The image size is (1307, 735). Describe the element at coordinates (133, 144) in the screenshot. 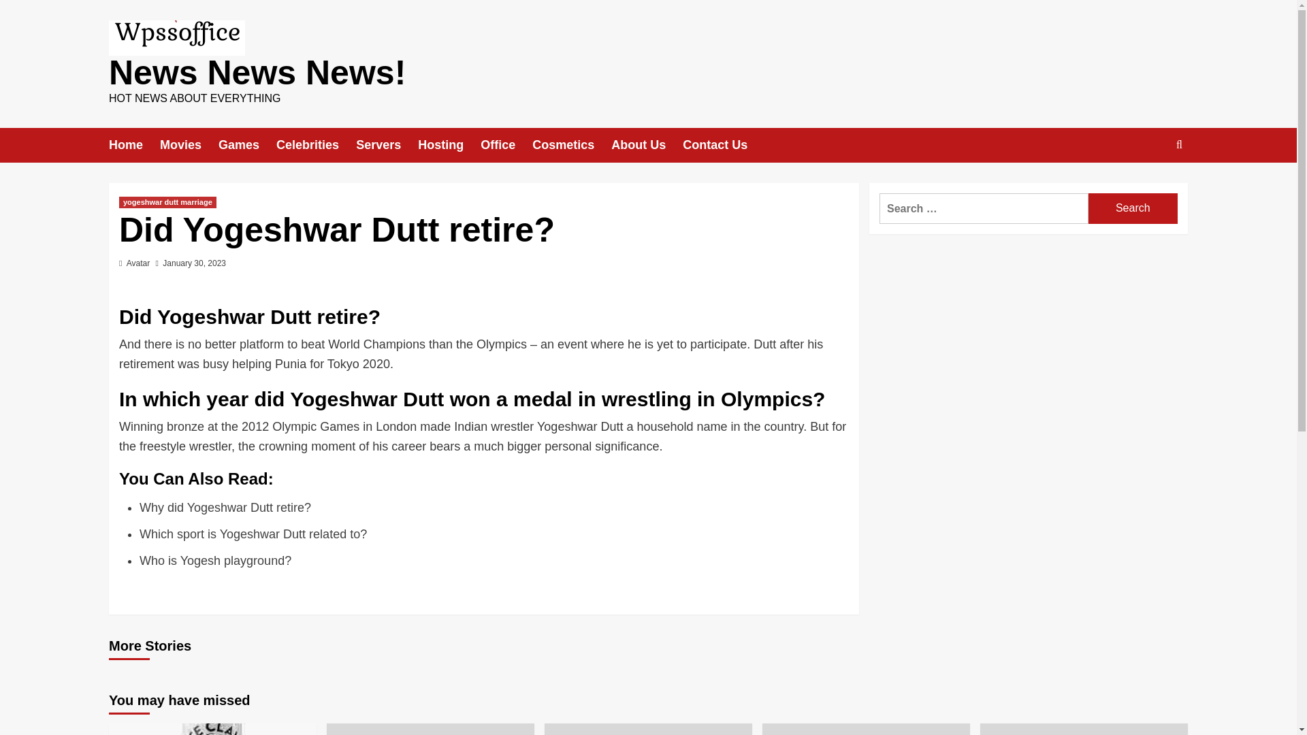

I see `Home` at that location.